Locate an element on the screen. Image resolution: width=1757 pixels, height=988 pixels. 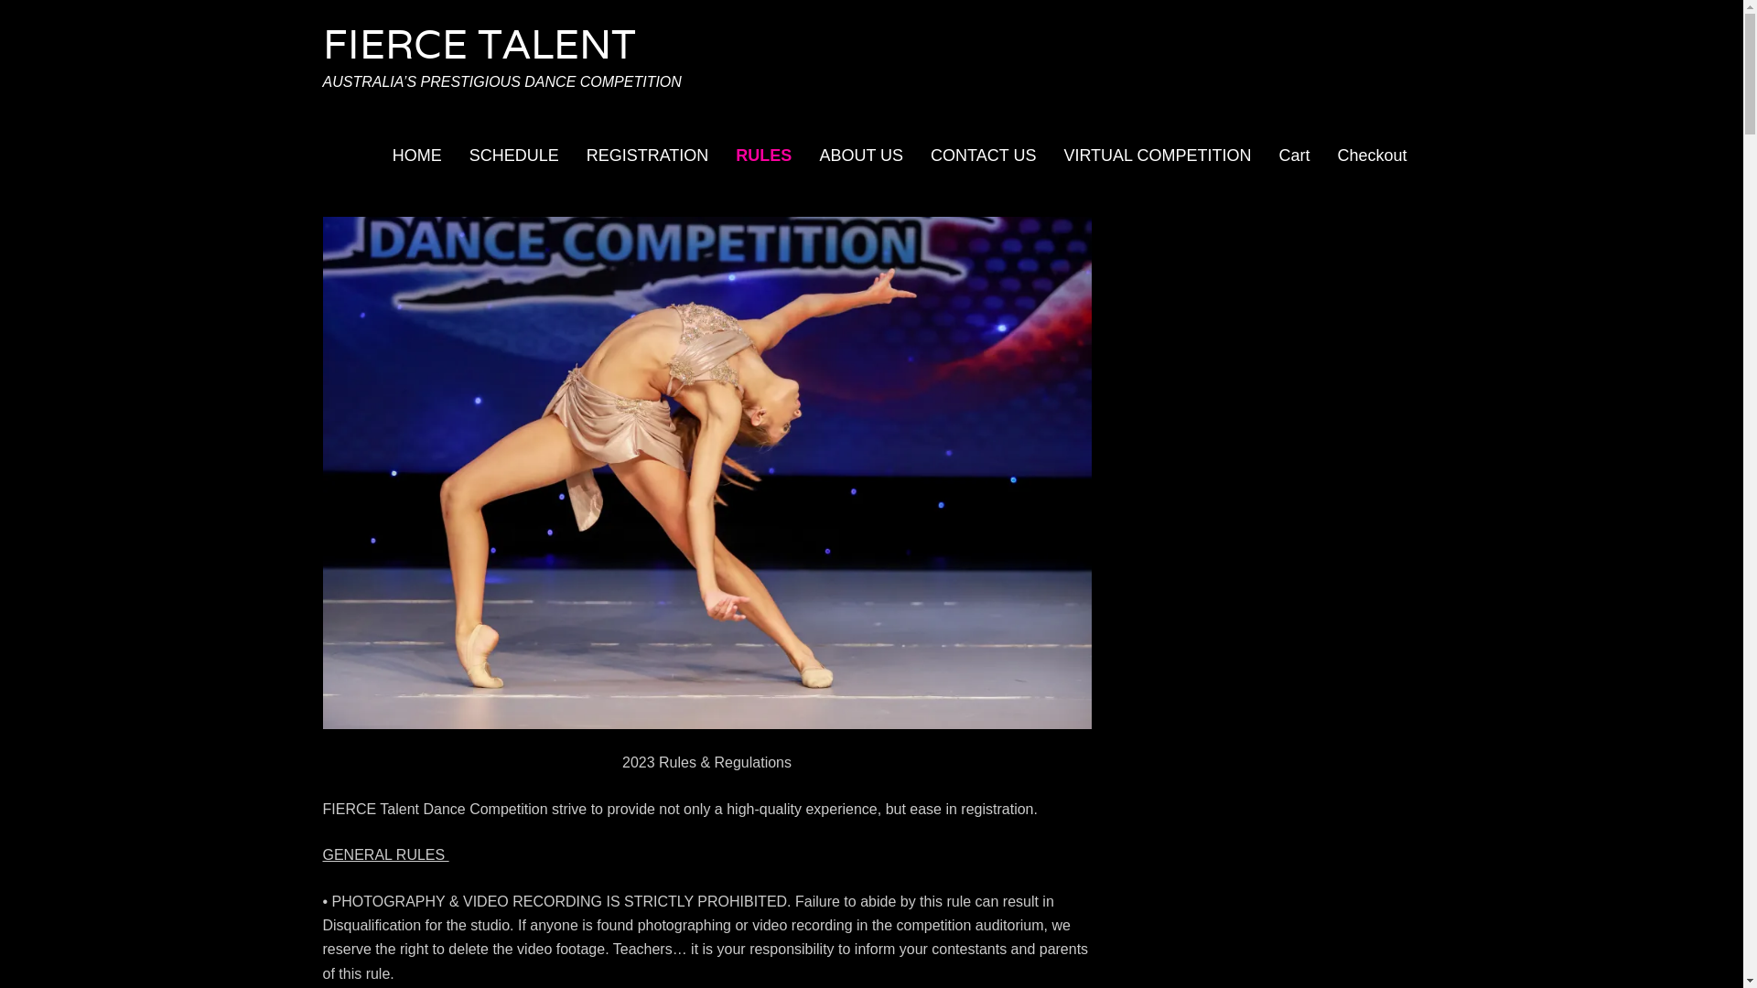
Checkout is located at coordinates (1372, 156).